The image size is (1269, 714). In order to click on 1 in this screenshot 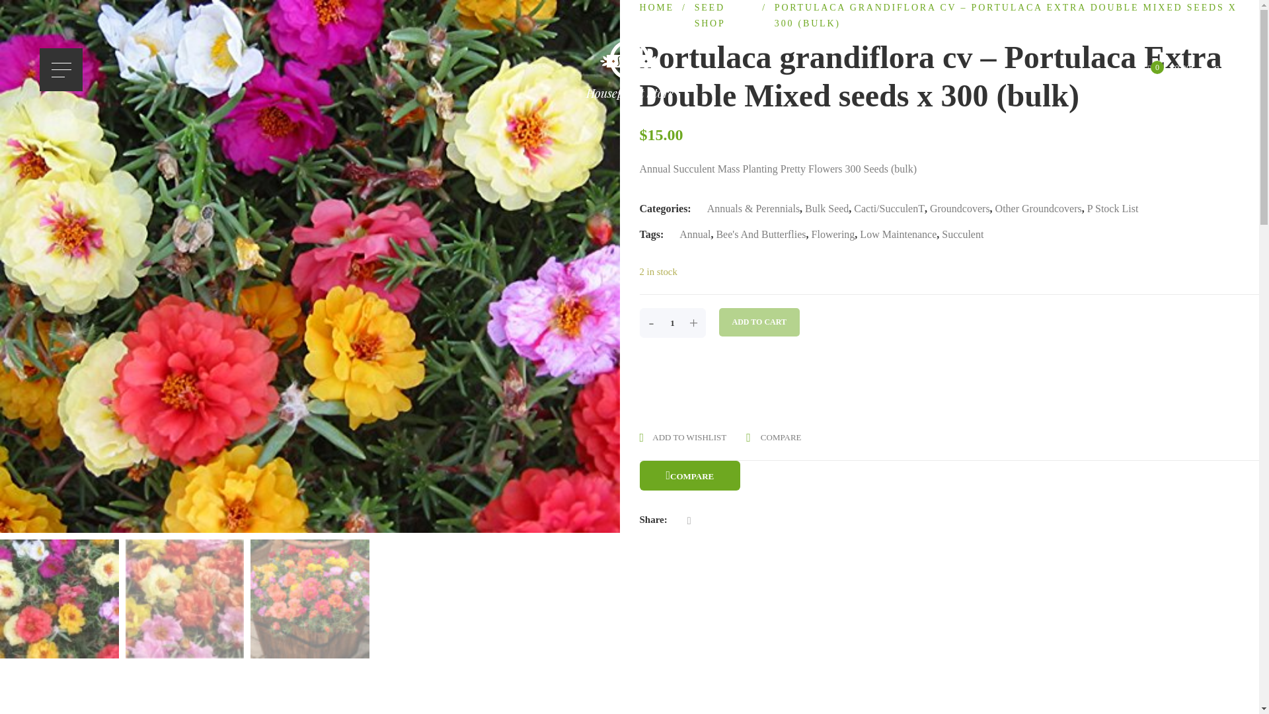, I will do `click(672, 323)`.